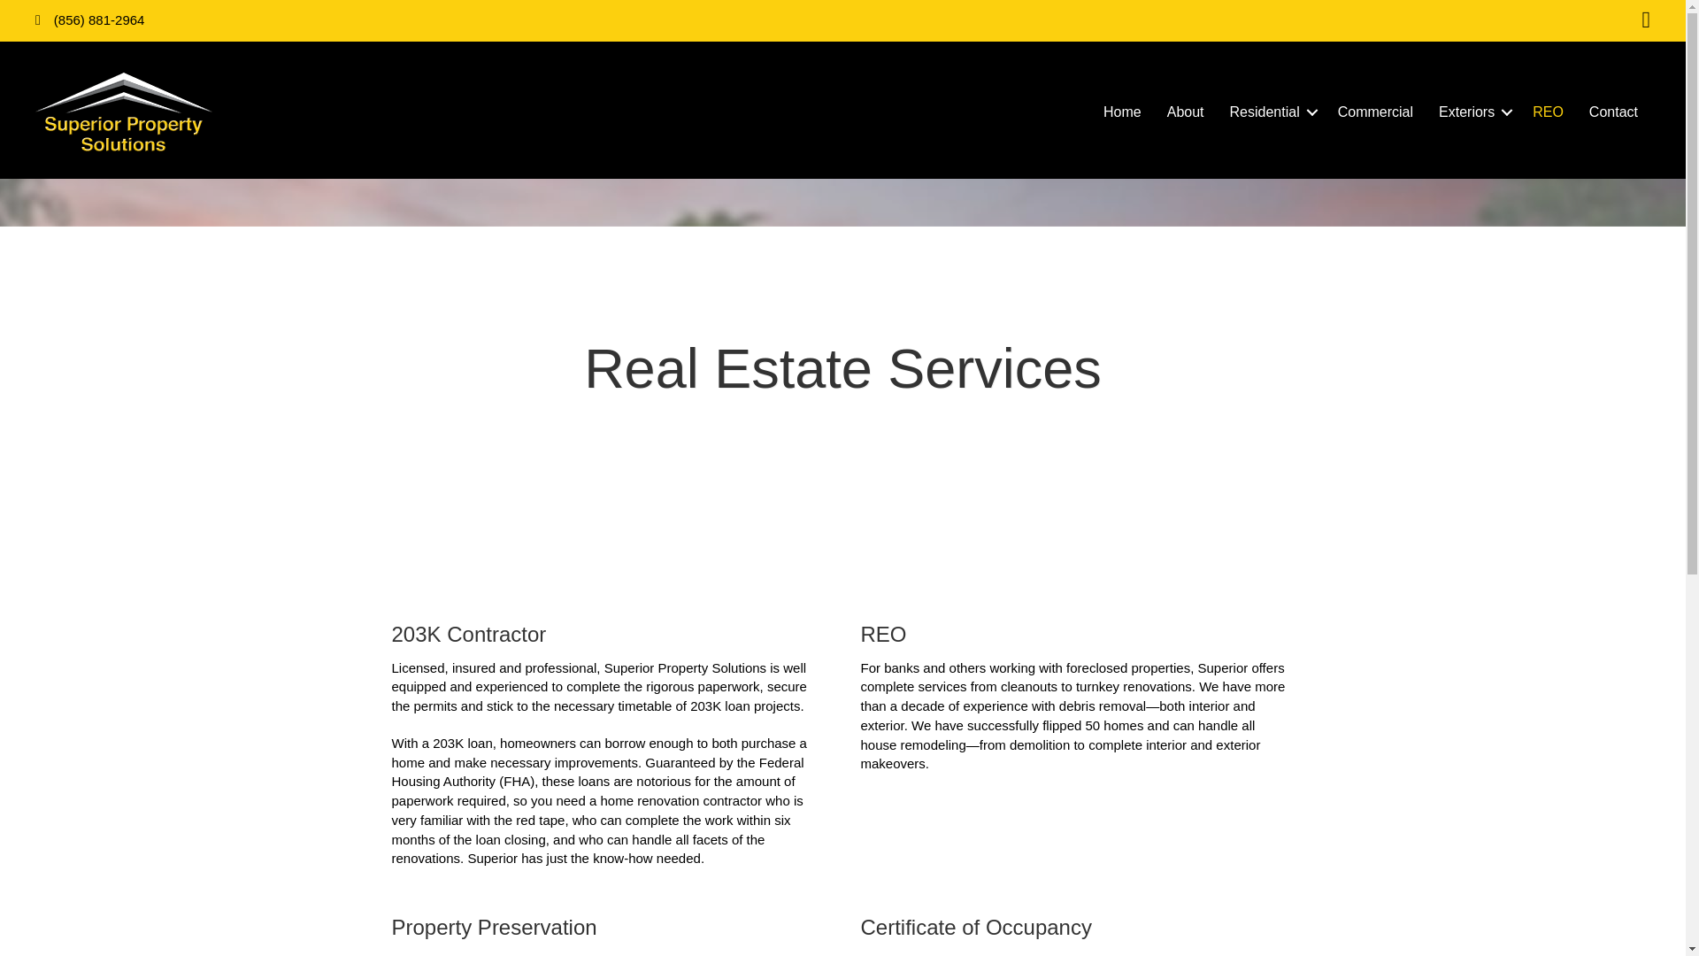  Describe the element at coordinates (1472, 112) in the screenshot. I see `Exteriors` at that location.